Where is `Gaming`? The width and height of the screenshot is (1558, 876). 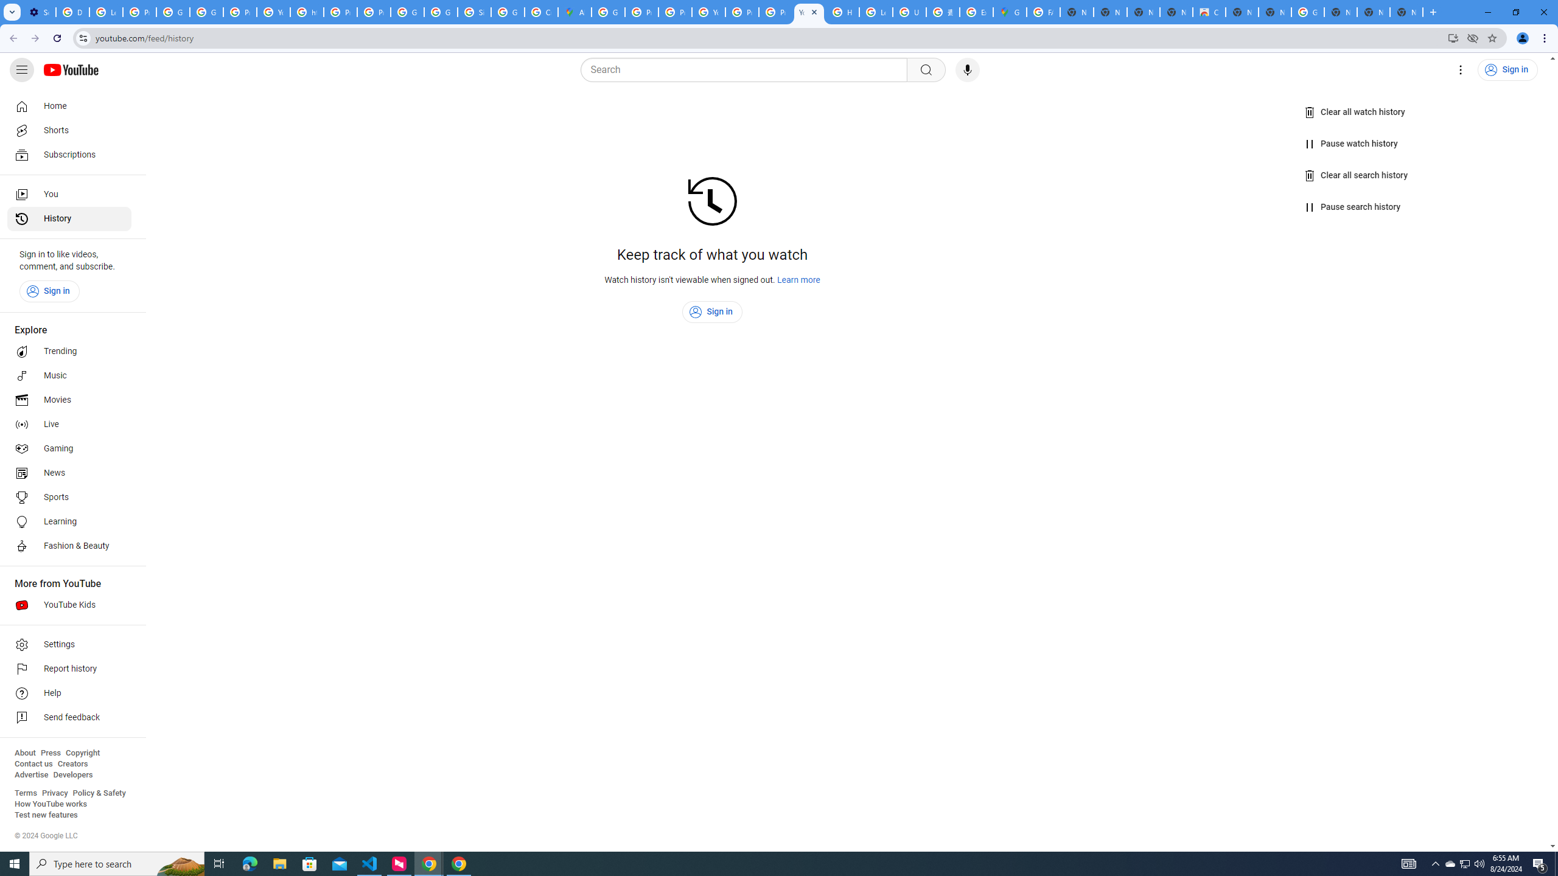
Gaming is located at coordinates (69, 449).